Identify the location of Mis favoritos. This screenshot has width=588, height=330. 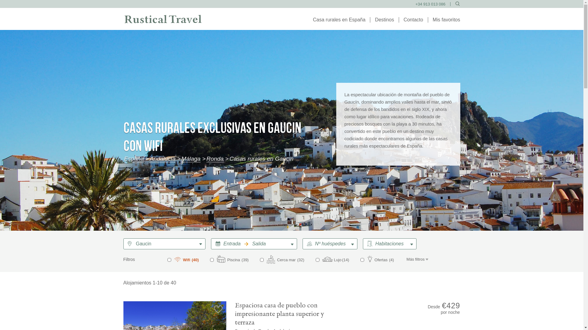
(447, 20).